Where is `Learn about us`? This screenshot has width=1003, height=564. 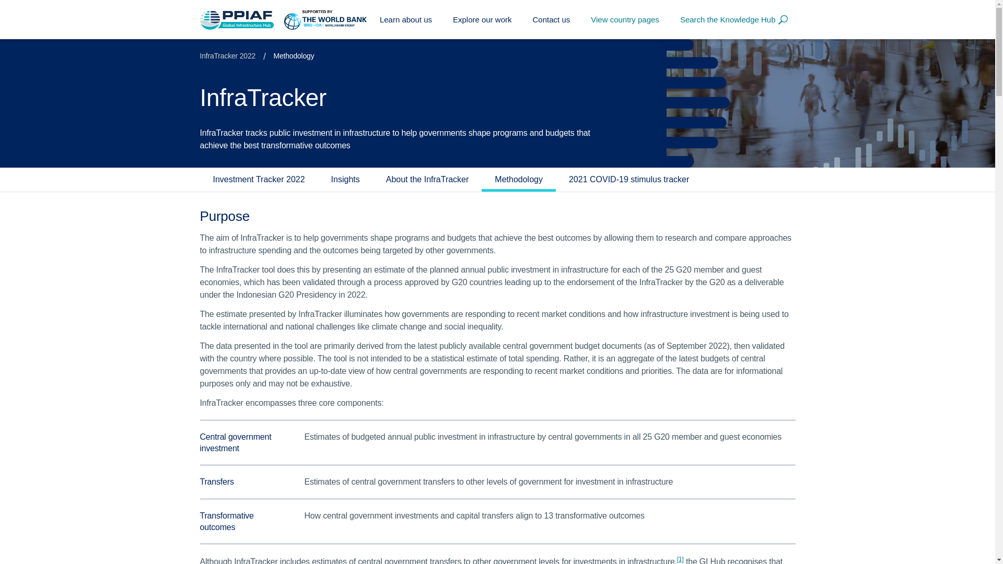
Learn about us is located at coordinates (406, 19).